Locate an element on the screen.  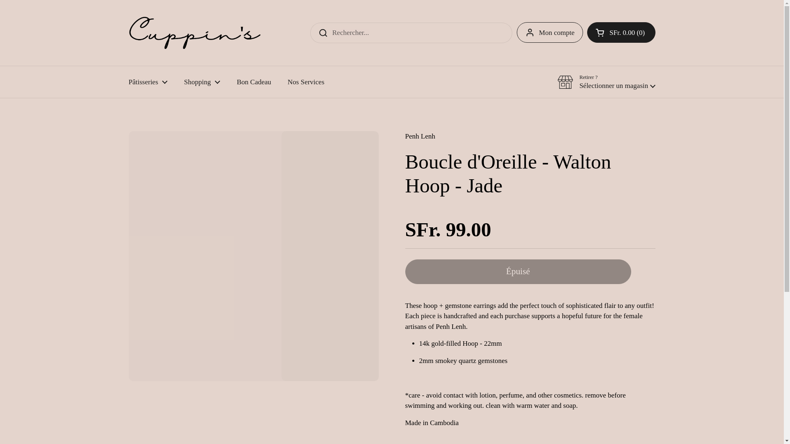
Nos Services is located at coordinates (306, 82).